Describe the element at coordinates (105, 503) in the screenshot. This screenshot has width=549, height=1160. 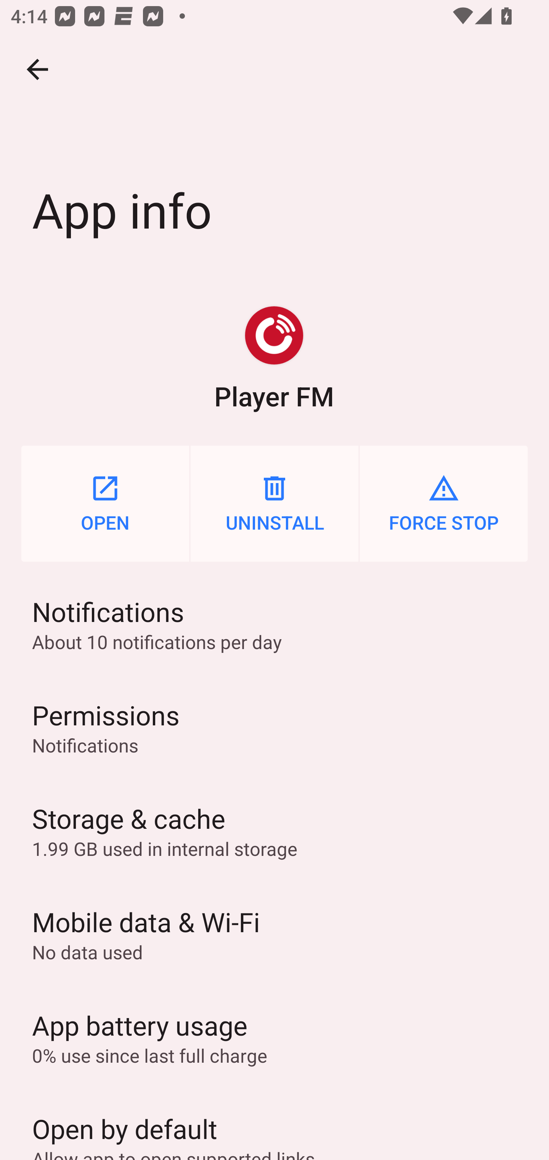
I see `OPEN` at that location.